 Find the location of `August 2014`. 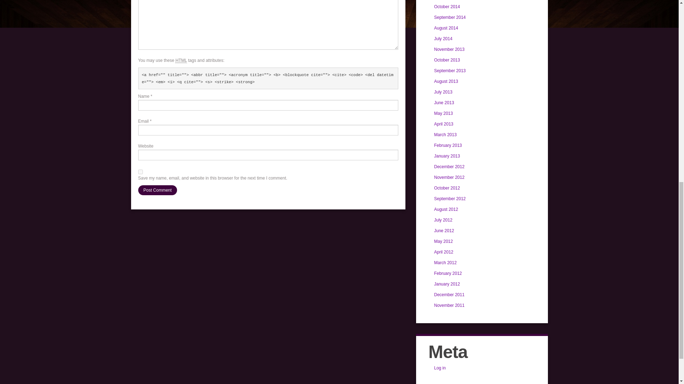

August 2014 is located at coordinates (445, 28).